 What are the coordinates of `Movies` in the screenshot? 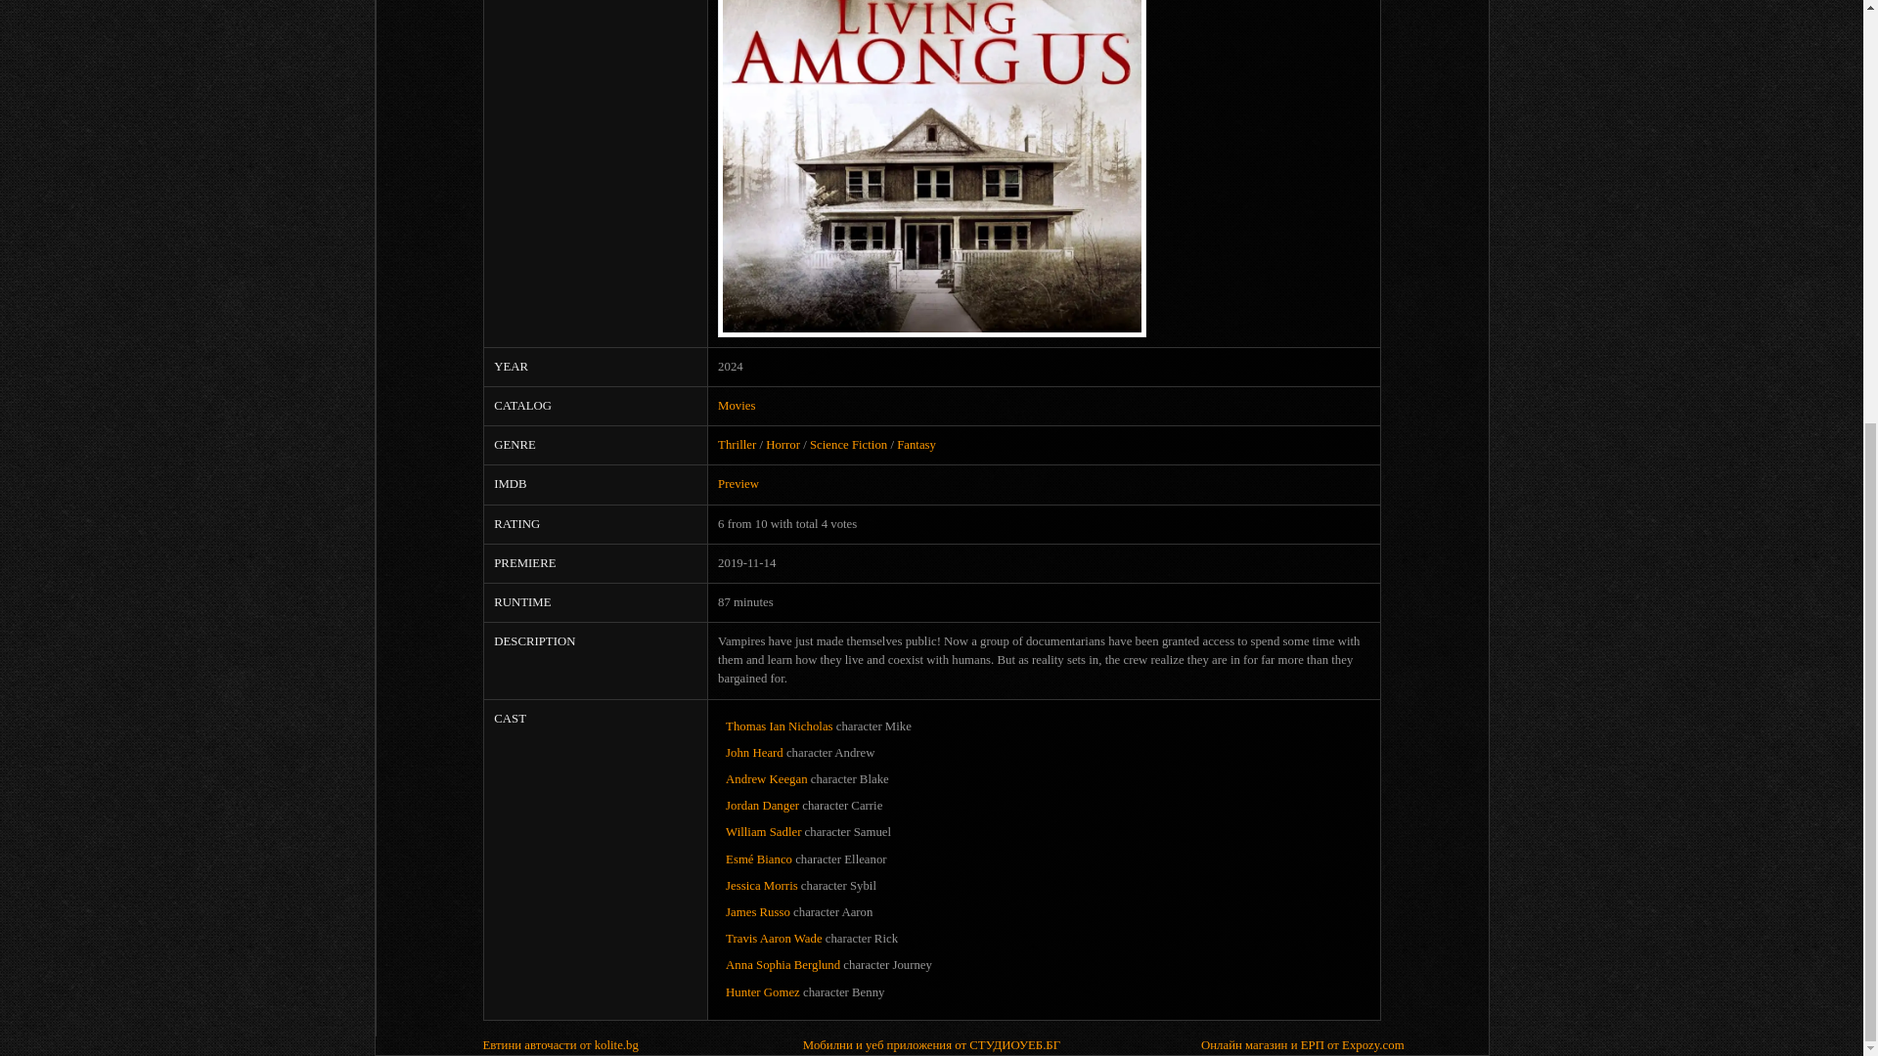 It's located at (736, 406).